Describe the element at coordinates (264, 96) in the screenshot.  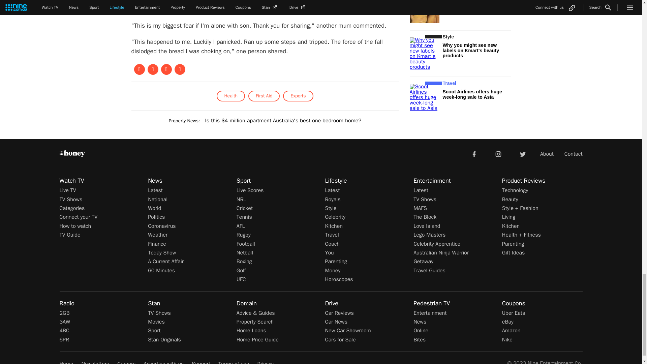
I see `First Aid` at that location.